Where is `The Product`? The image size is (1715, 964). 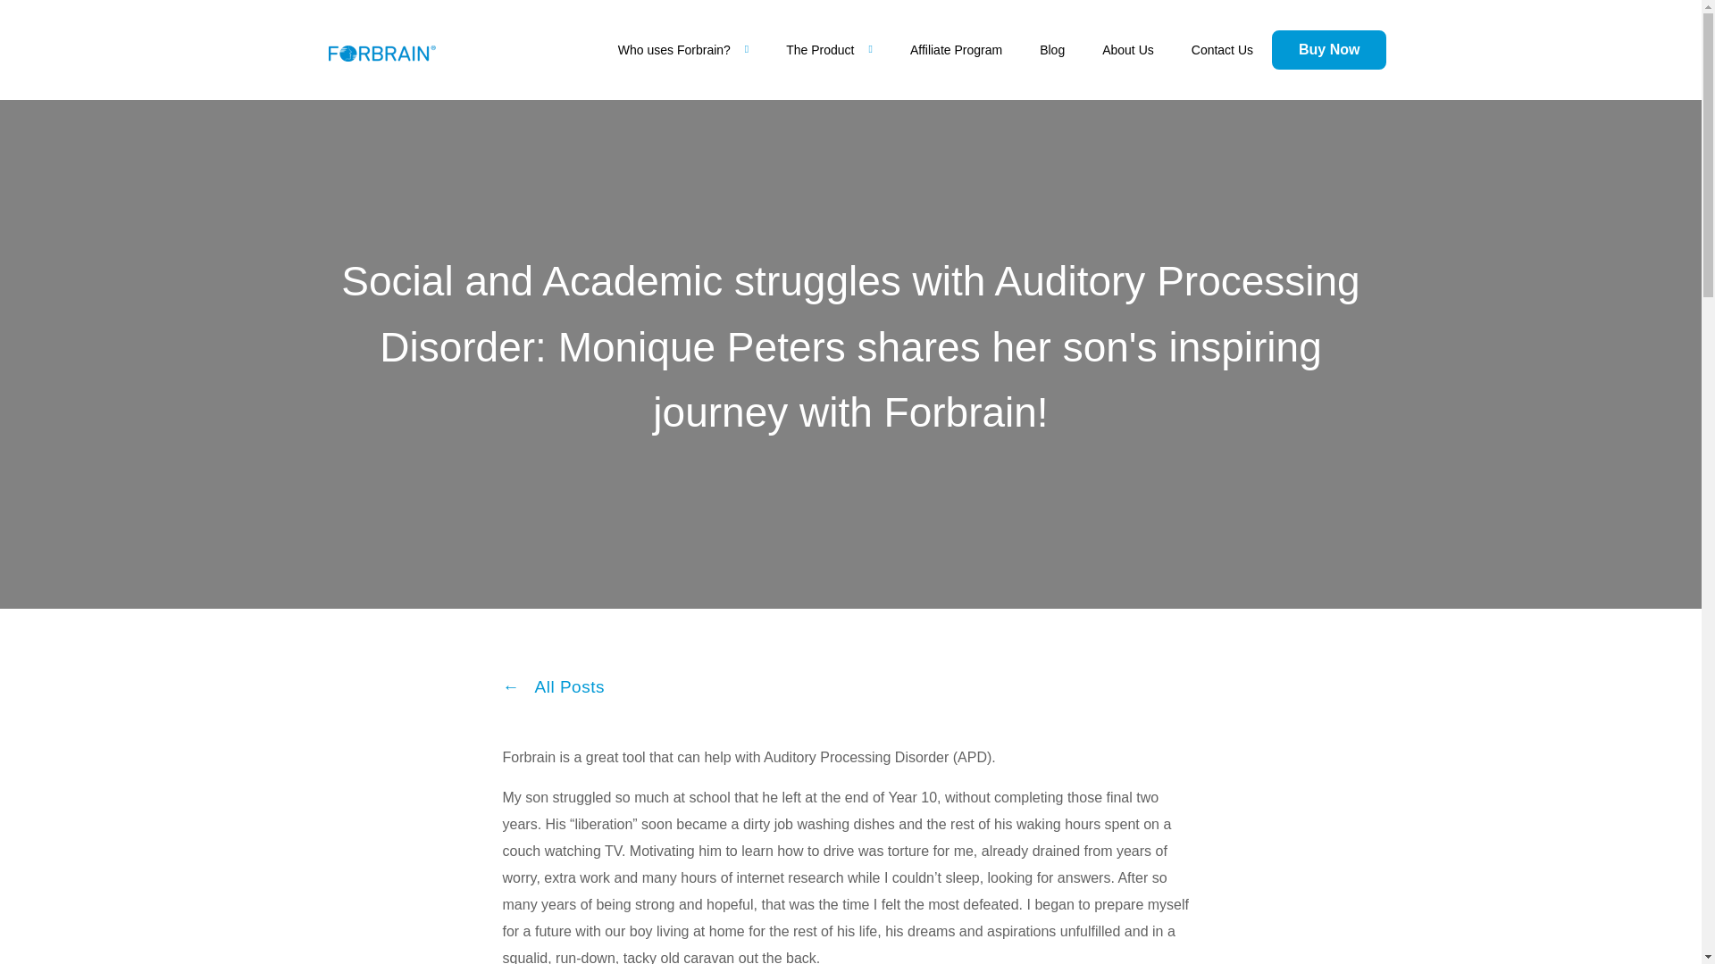 The Product is located at coordinates (829, 49).